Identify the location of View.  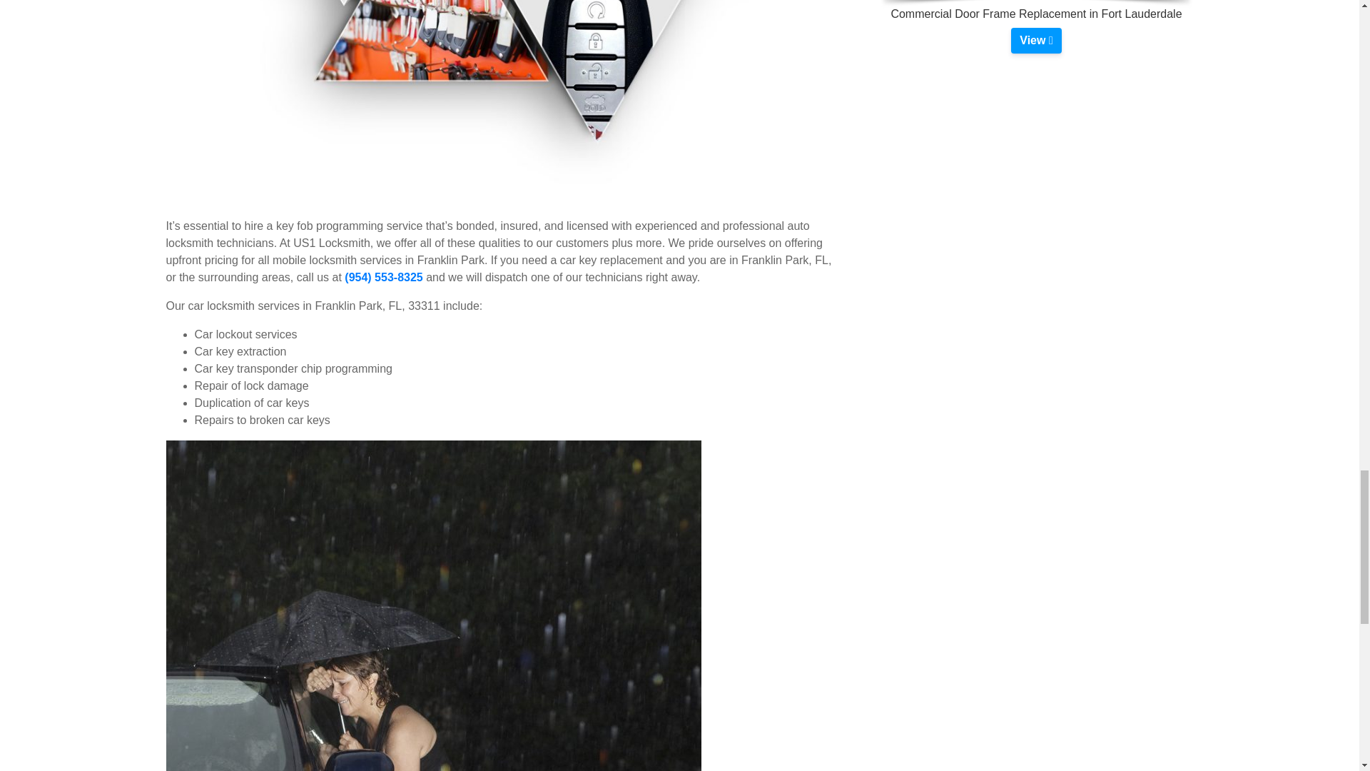
(1035, 40).